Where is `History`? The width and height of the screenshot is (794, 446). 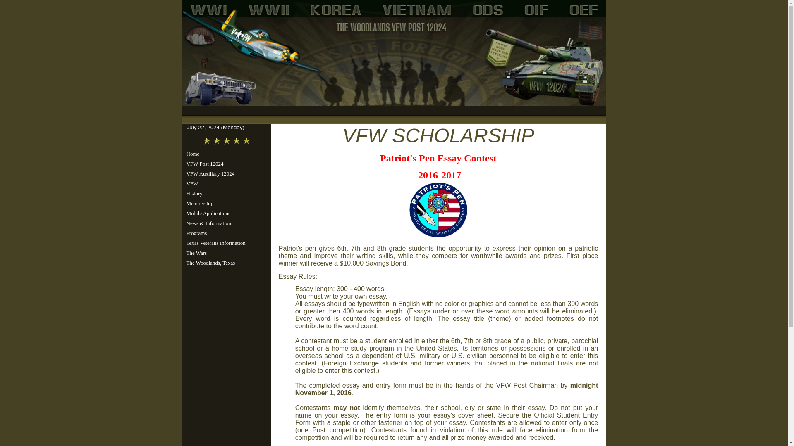
History is located at coordinates (225, 193).